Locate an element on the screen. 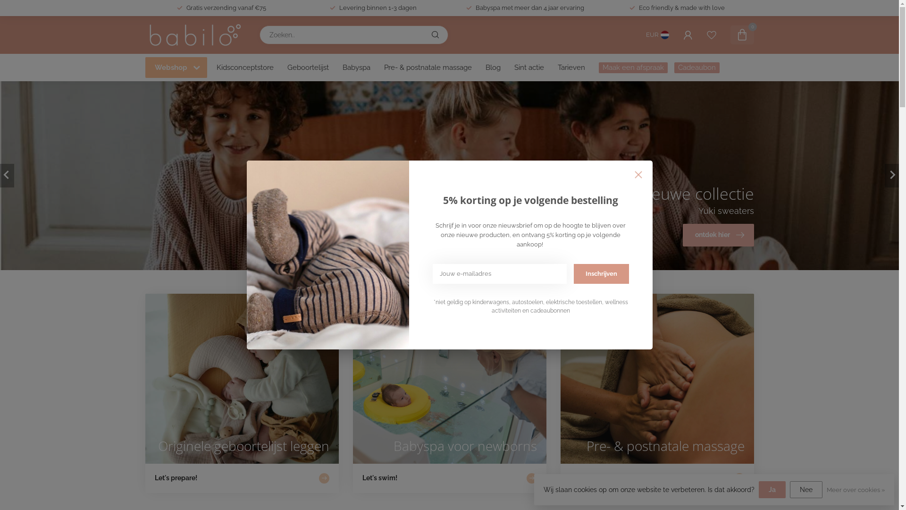  0 is located at coordinates (742, 35).